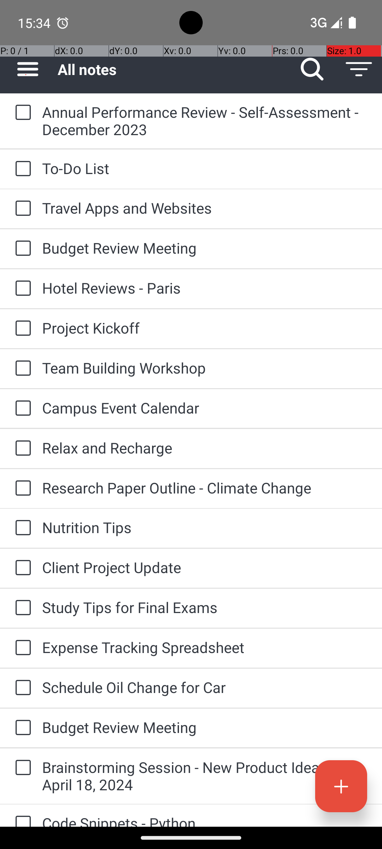  What do you see at coordinates (21, 568) in the screenshot?
I see `to-do: Client Project Update` at bounding box center [21, 568].